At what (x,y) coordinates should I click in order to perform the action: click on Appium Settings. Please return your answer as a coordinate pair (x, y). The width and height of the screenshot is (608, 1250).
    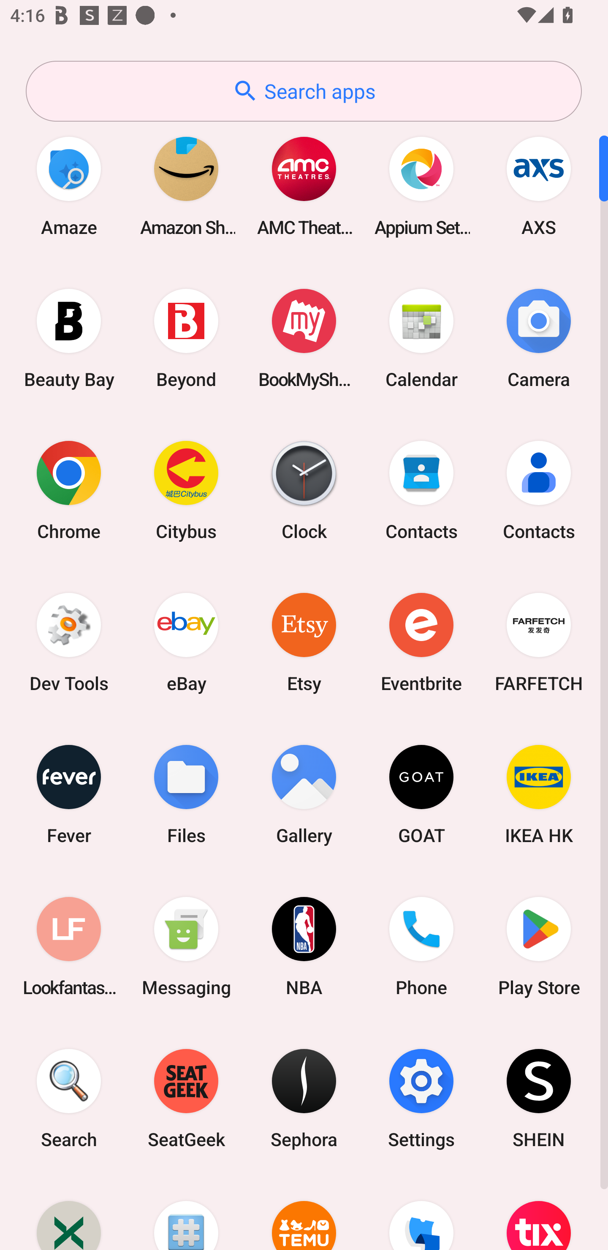
    Looking at the image, I should click on (421, 186).